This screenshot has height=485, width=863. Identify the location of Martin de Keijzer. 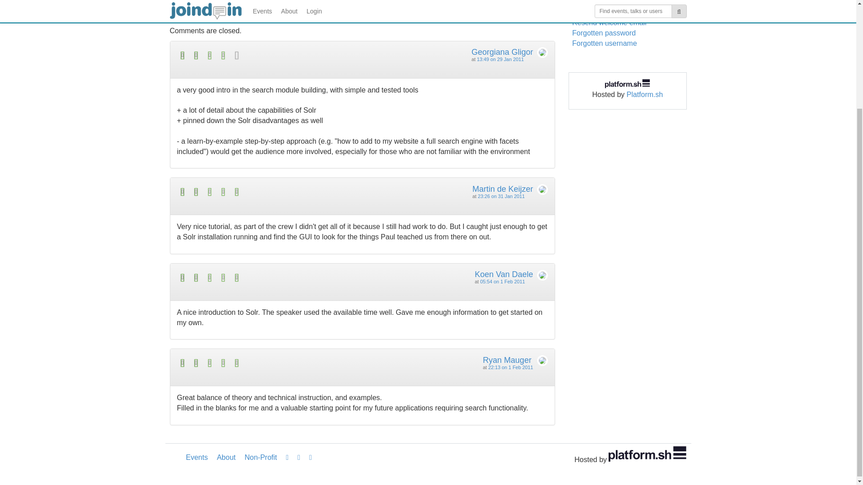
(503, 189).